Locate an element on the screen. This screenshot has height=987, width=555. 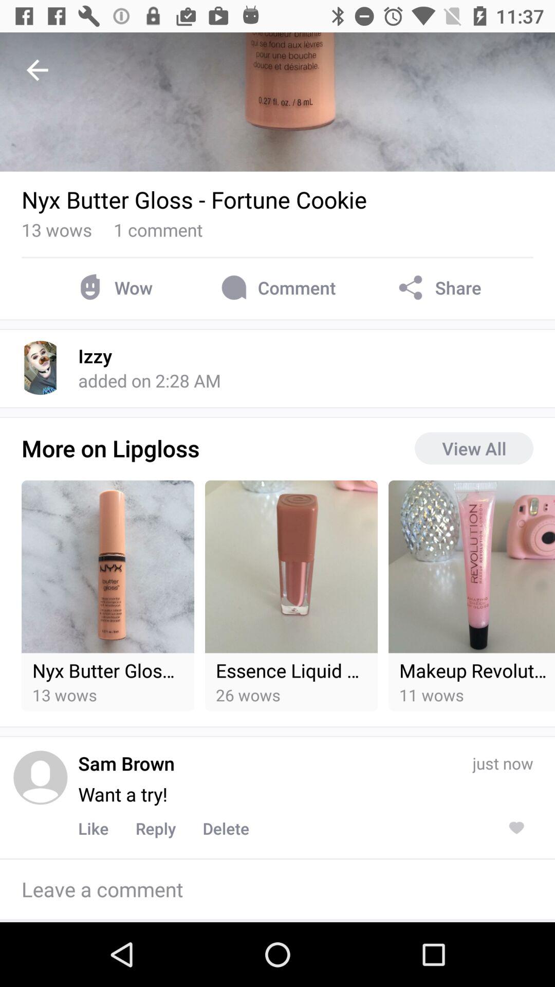
press the 1 comment is located at coordinates (158, 229).